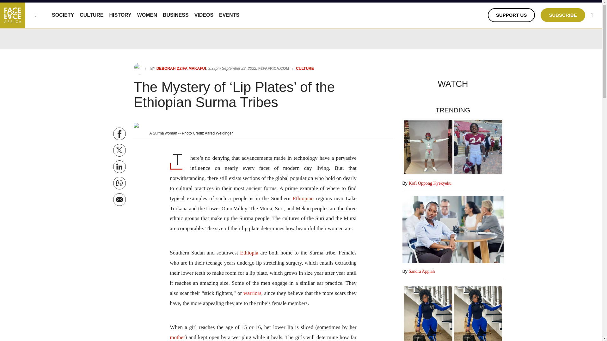  I want to click on VIDEOS, so click(204, 15).